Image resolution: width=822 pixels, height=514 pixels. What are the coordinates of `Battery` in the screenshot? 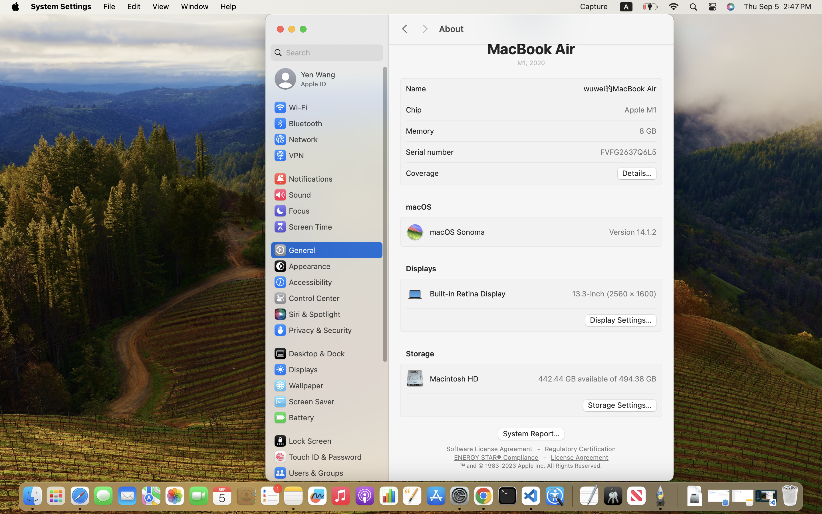 It's located at (294, 417).